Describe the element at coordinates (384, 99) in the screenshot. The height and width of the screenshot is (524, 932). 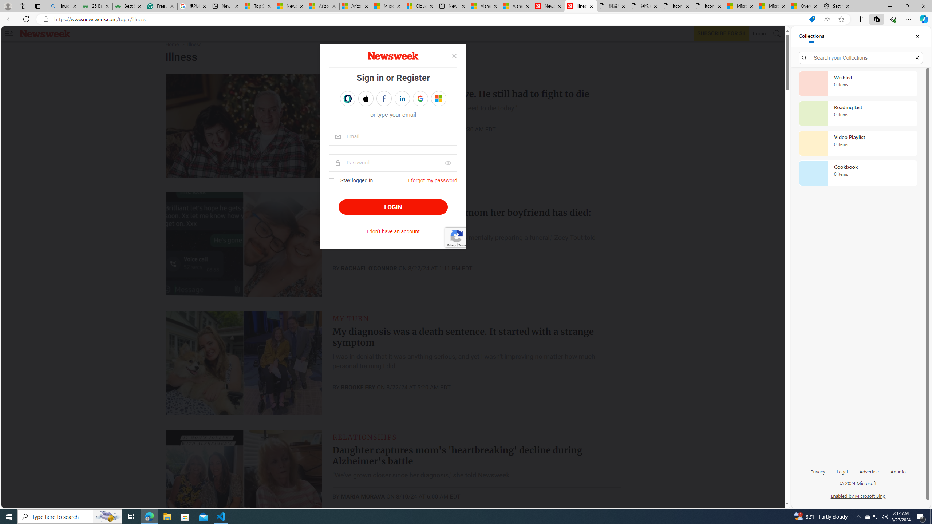
I see `Sign in with FACEBOOK` at that location.